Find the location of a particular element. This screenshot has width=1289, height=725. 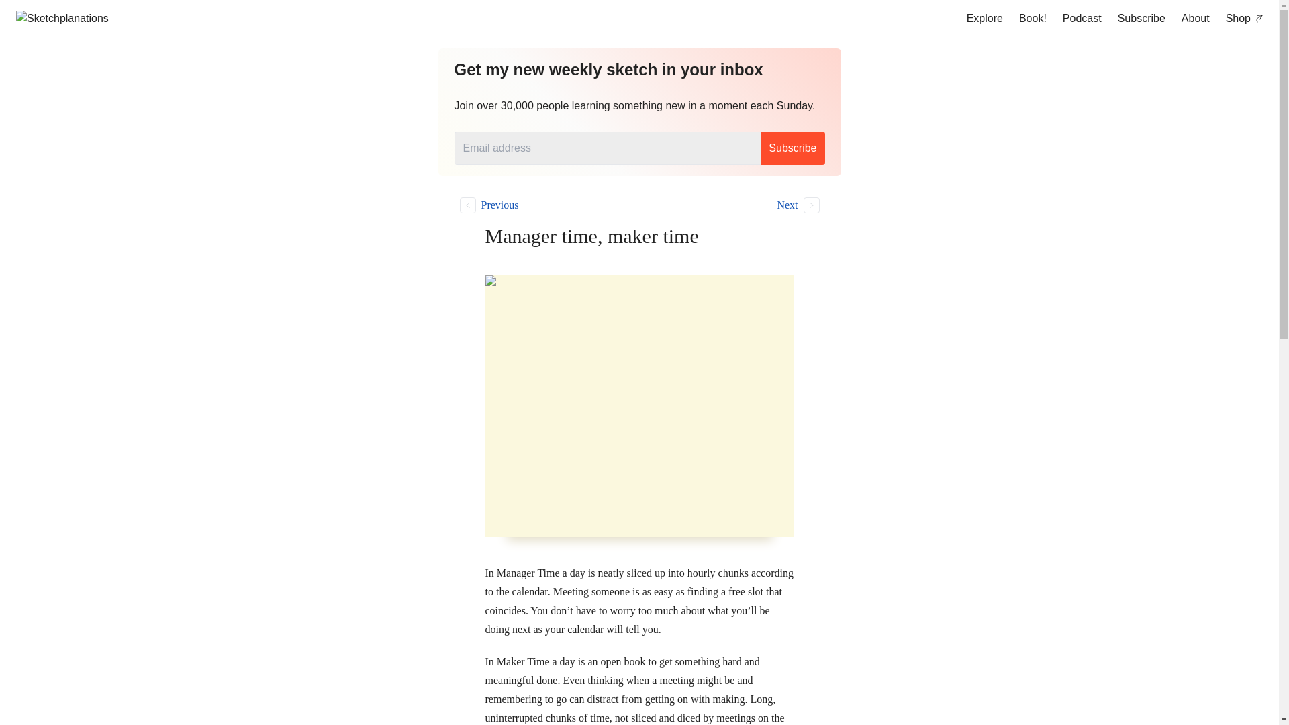

Book! is located at coordinates (1033, 19).